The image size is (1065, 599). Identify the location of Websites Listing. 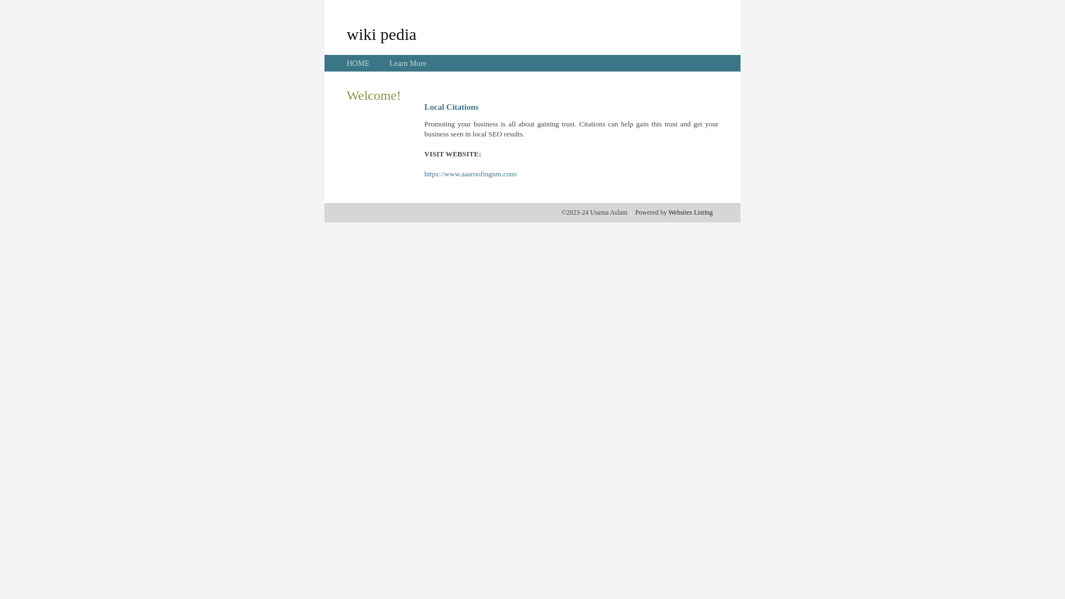
(691, 212).